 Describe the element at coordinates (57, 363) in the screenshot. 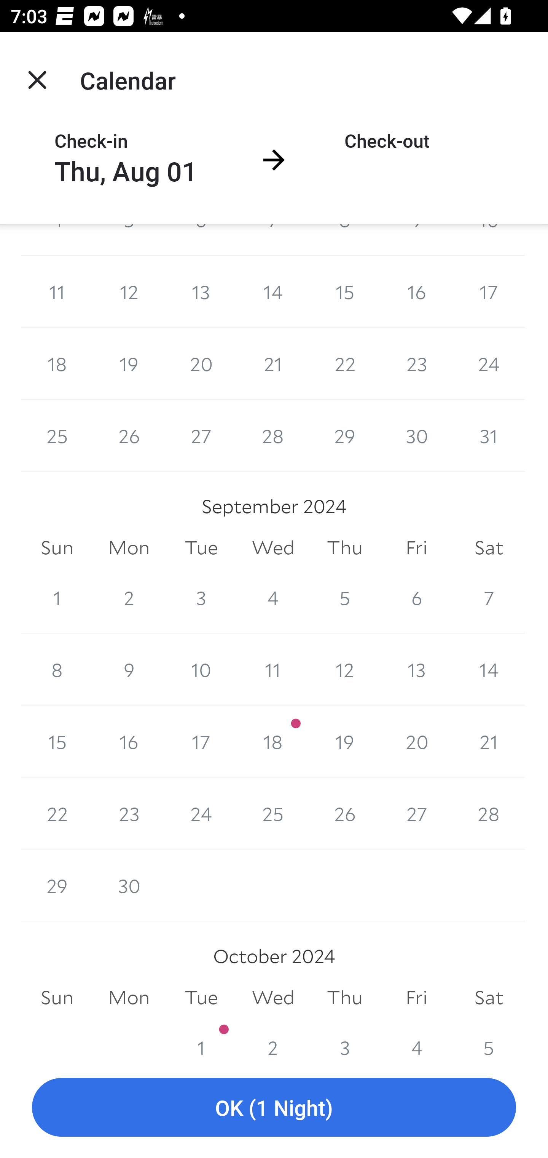

I see `18 18 August 2024` at that location.